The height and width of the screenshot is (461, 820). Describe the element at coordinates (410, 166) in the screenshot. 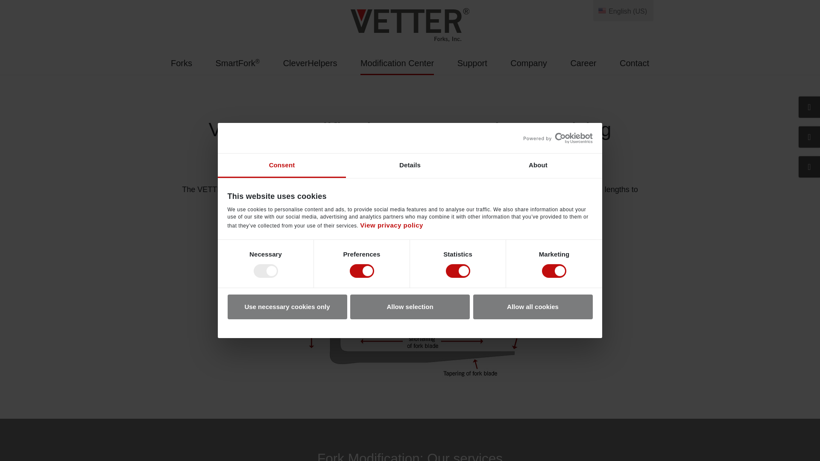

I see `Details` at that location.